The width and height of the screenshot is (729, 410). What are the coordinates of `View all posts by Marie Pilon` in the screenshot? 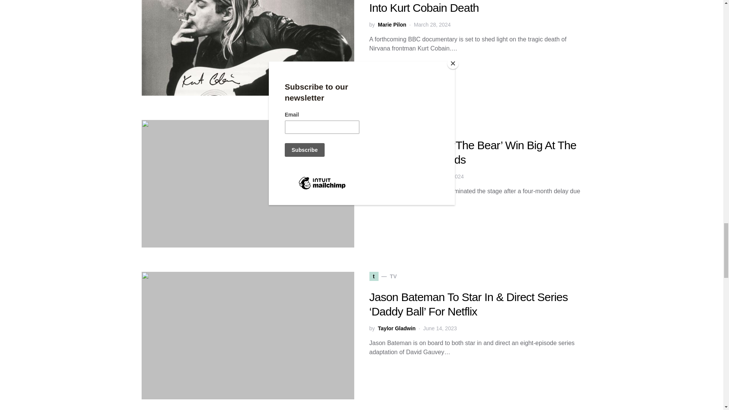 It's located at (392, 25).